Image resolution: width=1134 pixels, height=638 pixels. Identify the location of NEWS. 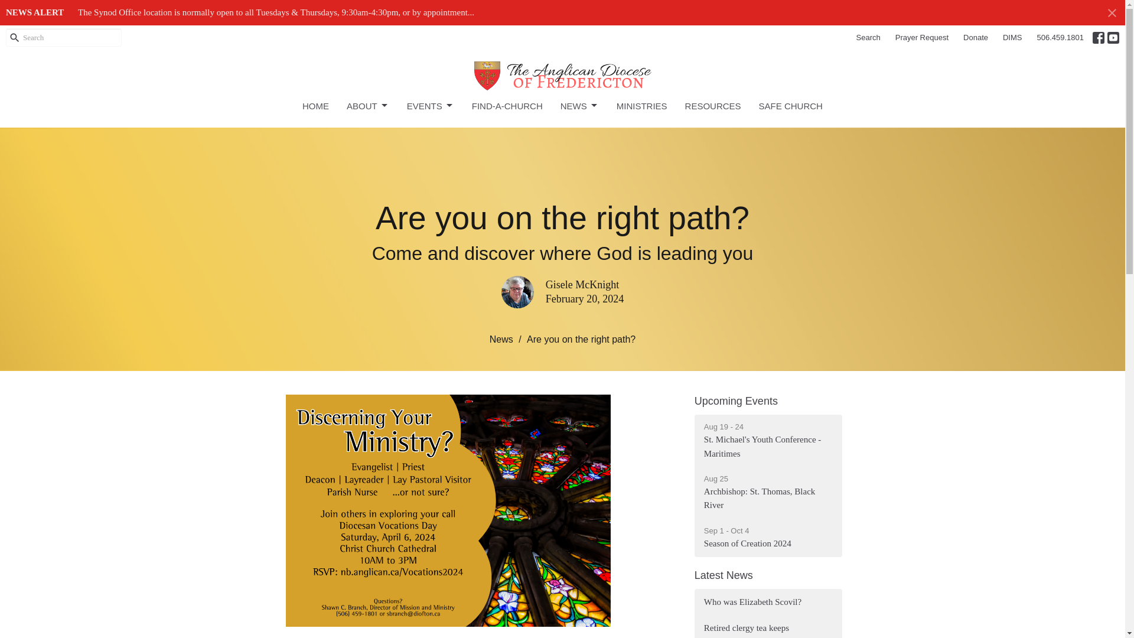
(579, 106).